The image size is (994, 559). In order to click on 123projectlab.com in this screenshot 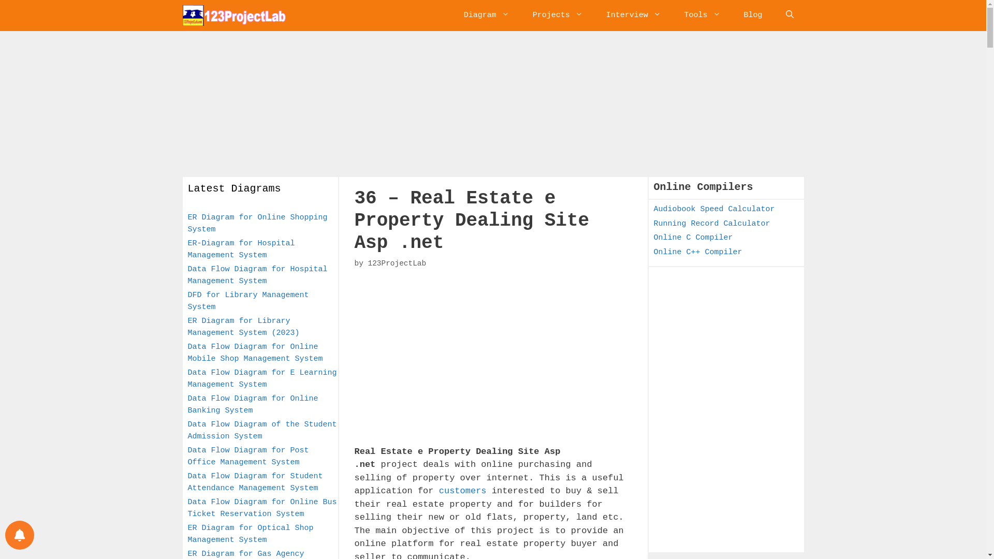, I will do `click(237, 16)`.